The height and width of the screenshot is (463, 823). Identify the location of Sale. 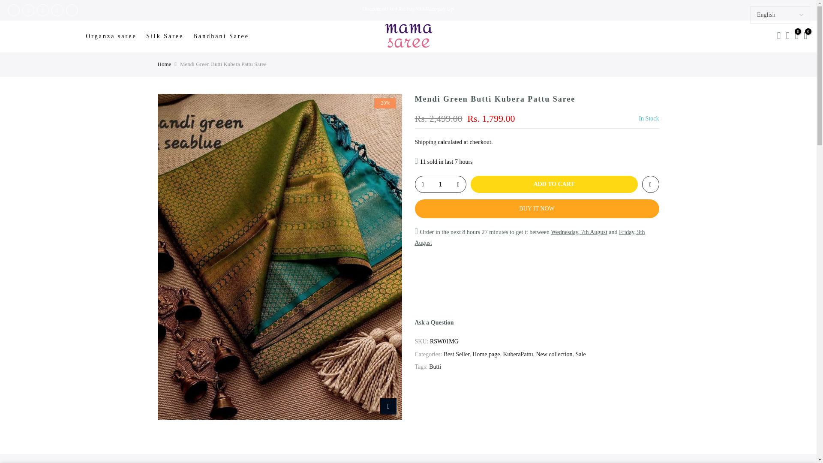
(580, 354).